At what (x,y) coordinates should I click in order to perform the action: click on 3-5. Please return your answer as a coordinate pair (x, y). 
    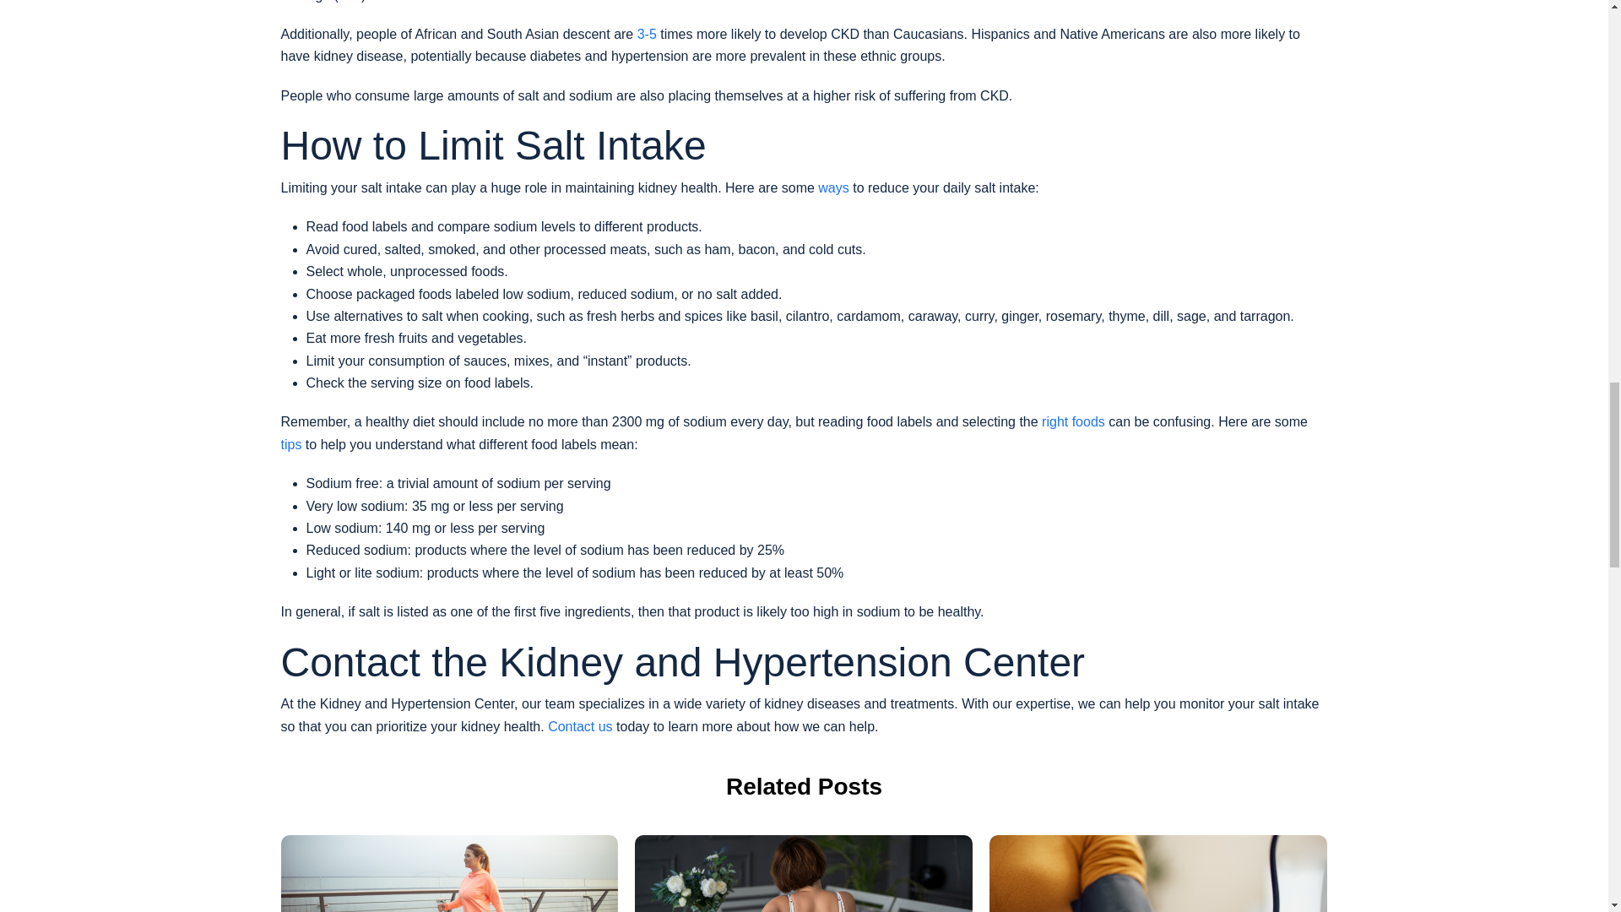
    Looking at the image, I should click on (647, 34).